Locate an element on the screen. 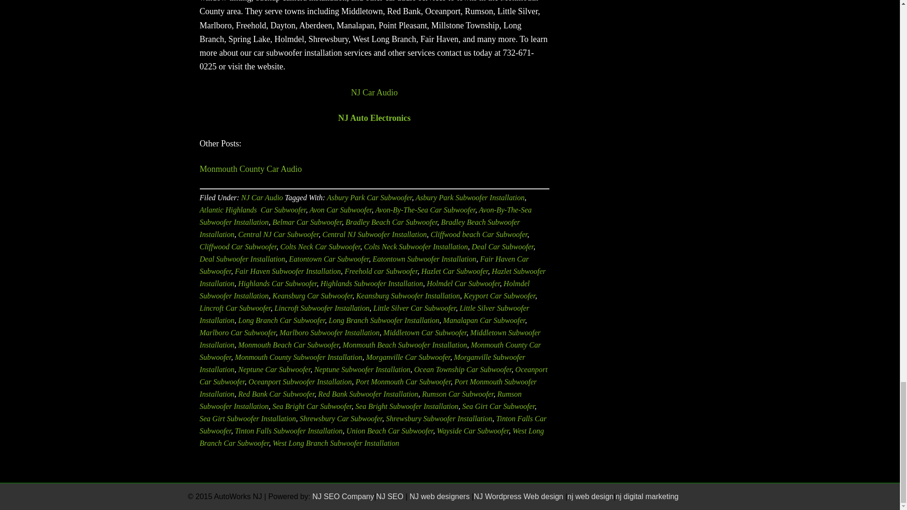 Image resolution: width=907 pixels, height=510 pixels. Eatontown Car Subwoofer is located at coordinates (329, 259).